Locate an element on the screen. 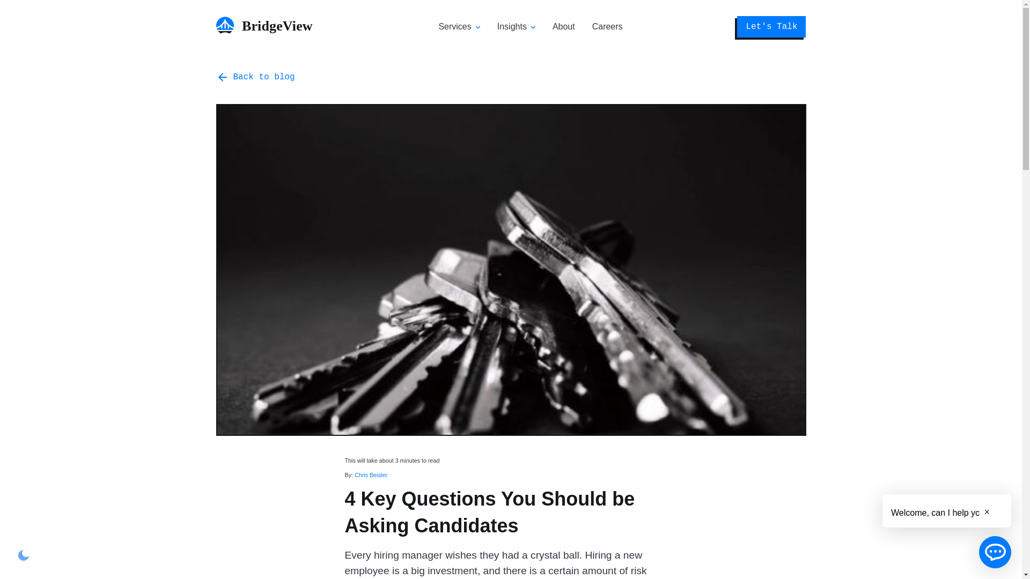 This screenshot has height=579, width=1030. Chris Beisler is located at coordinates (370, 475).